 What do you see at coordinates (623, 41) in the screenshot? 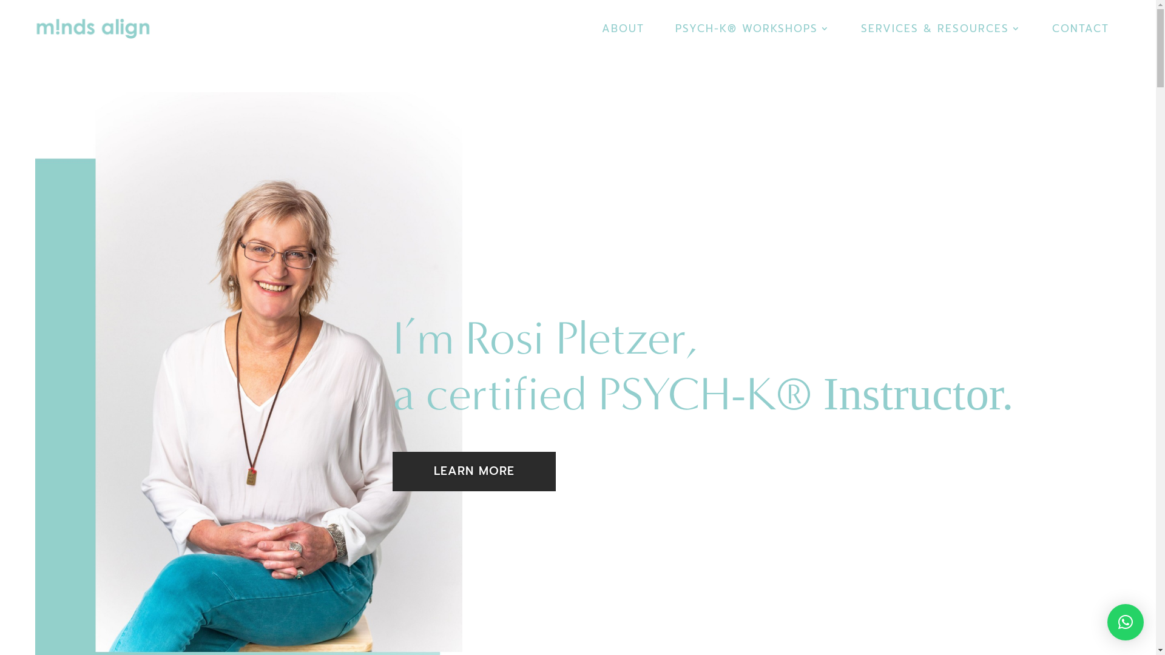
I see `ABOUT` at bounding box center [623, 41].